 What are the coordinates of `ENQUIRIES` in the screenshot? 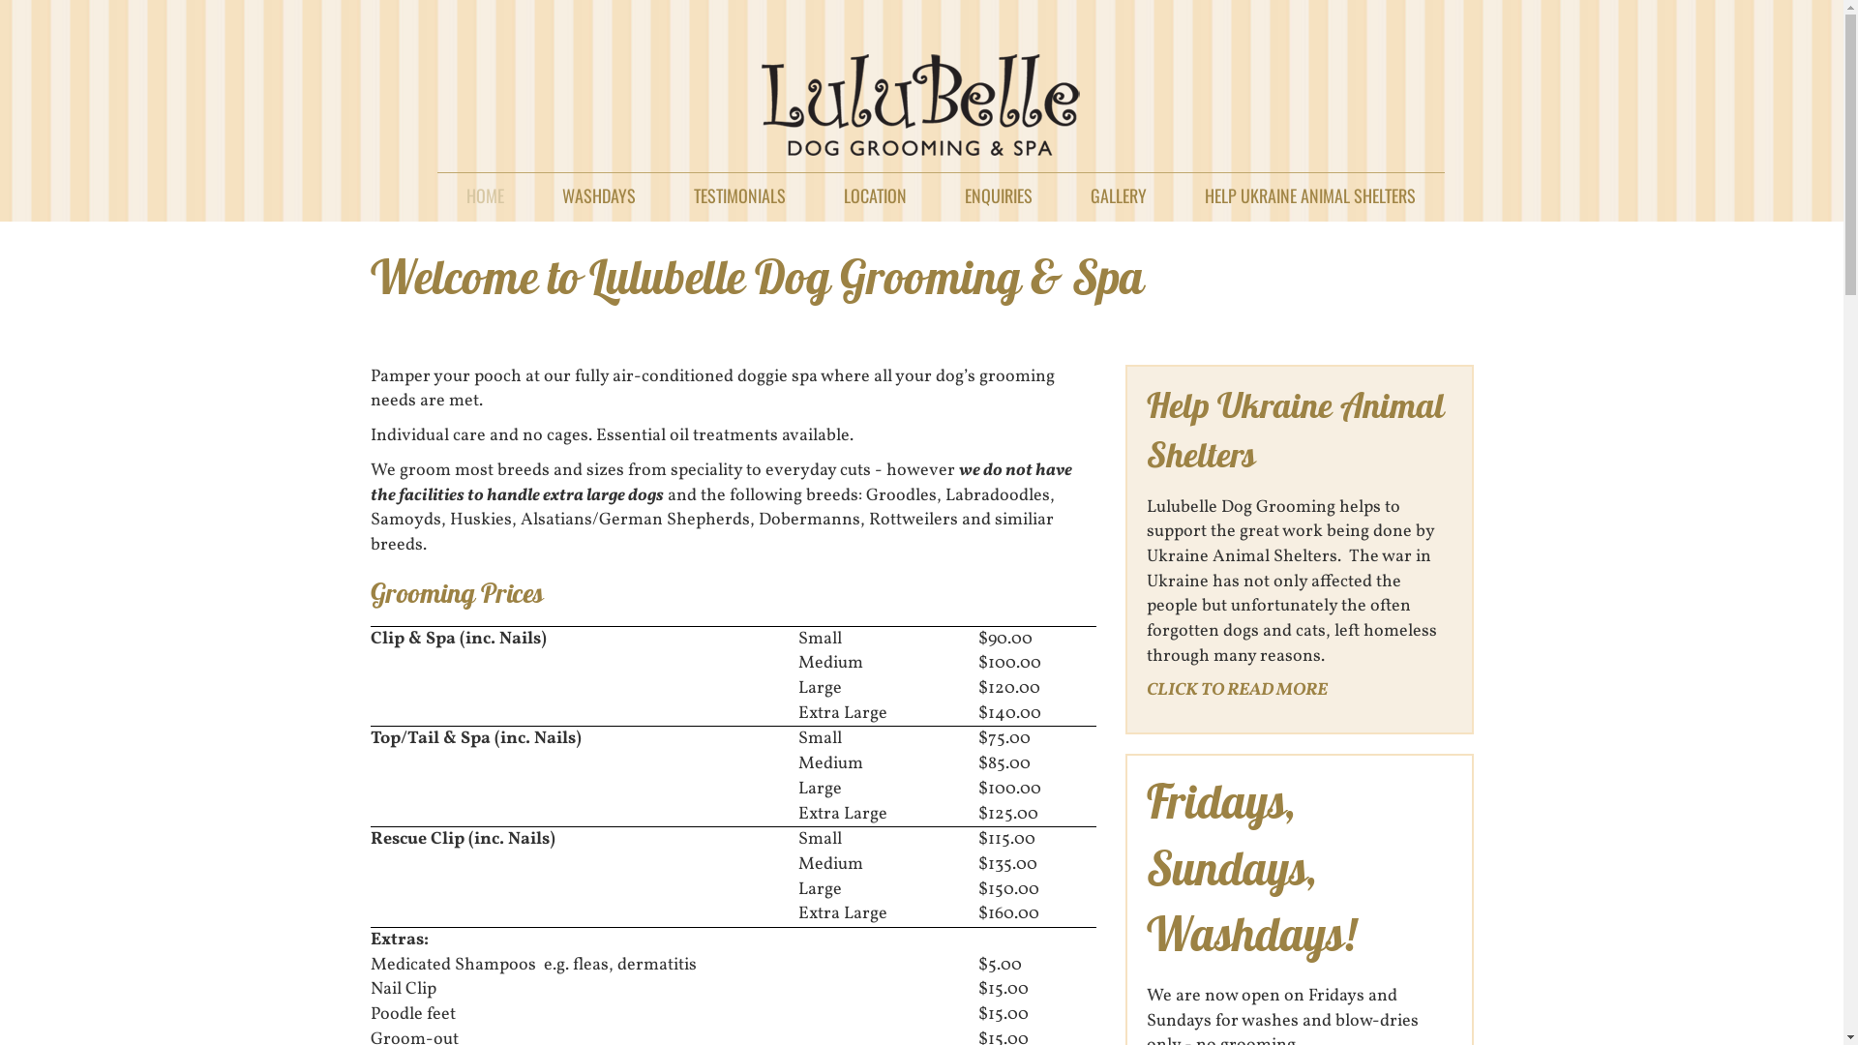 It's located at (999, 190).